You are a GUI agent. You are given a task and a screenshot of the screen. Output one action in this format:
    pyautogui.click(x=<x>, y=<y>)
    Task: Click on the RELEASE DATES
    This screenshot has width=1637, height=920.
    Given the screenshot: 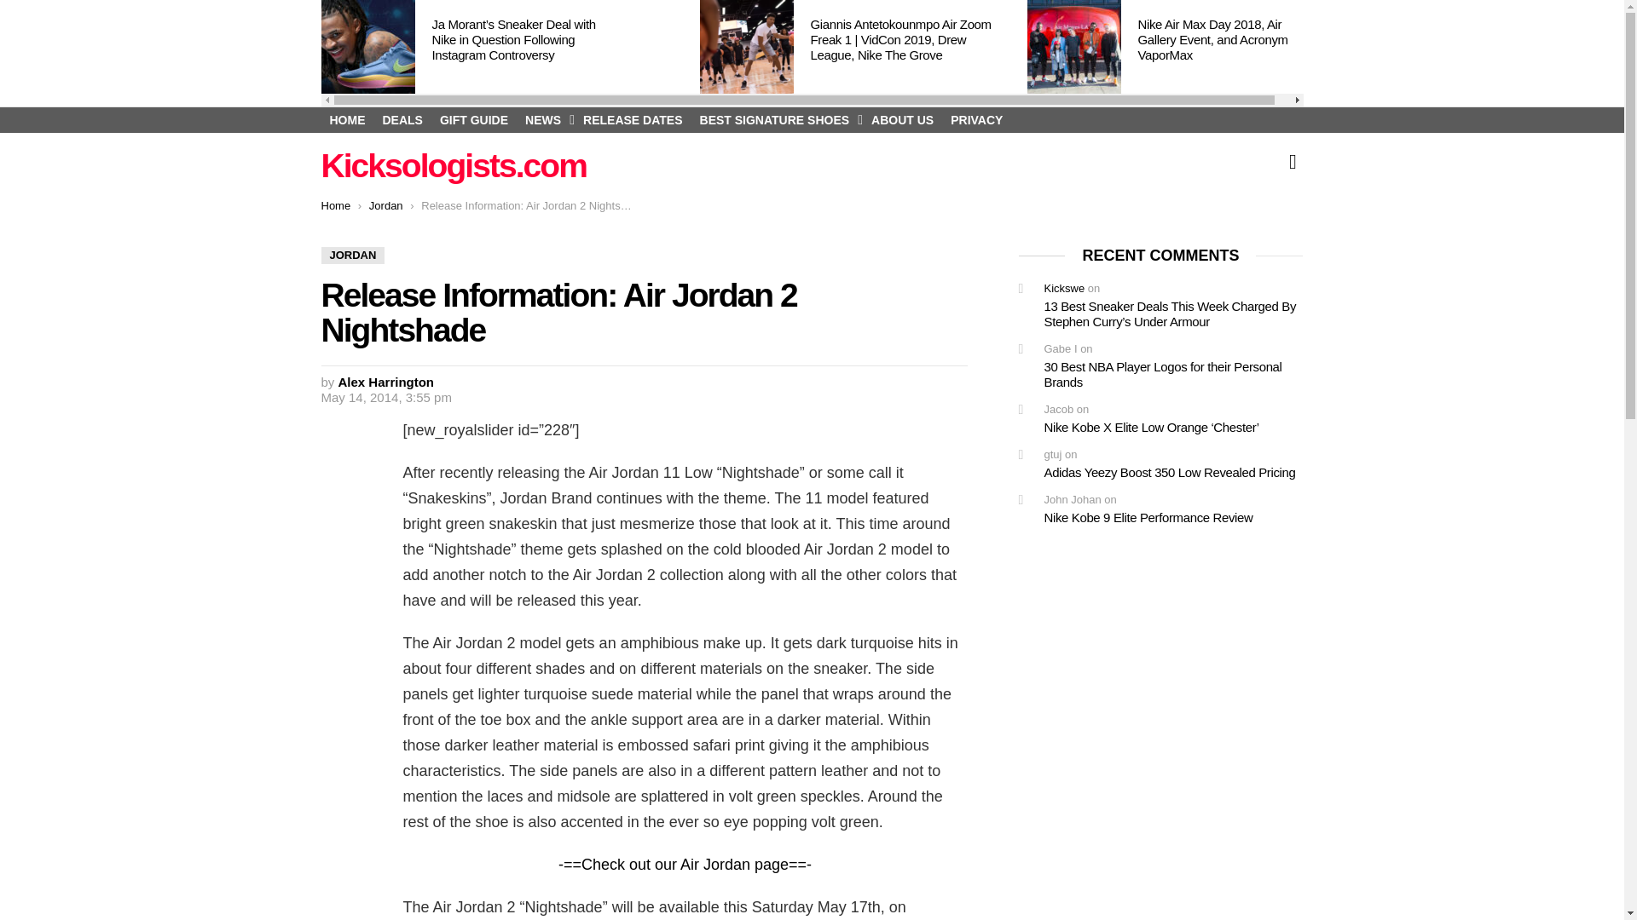 What is the action you would take?
    pyautogui.click(x=633, y=119)
    